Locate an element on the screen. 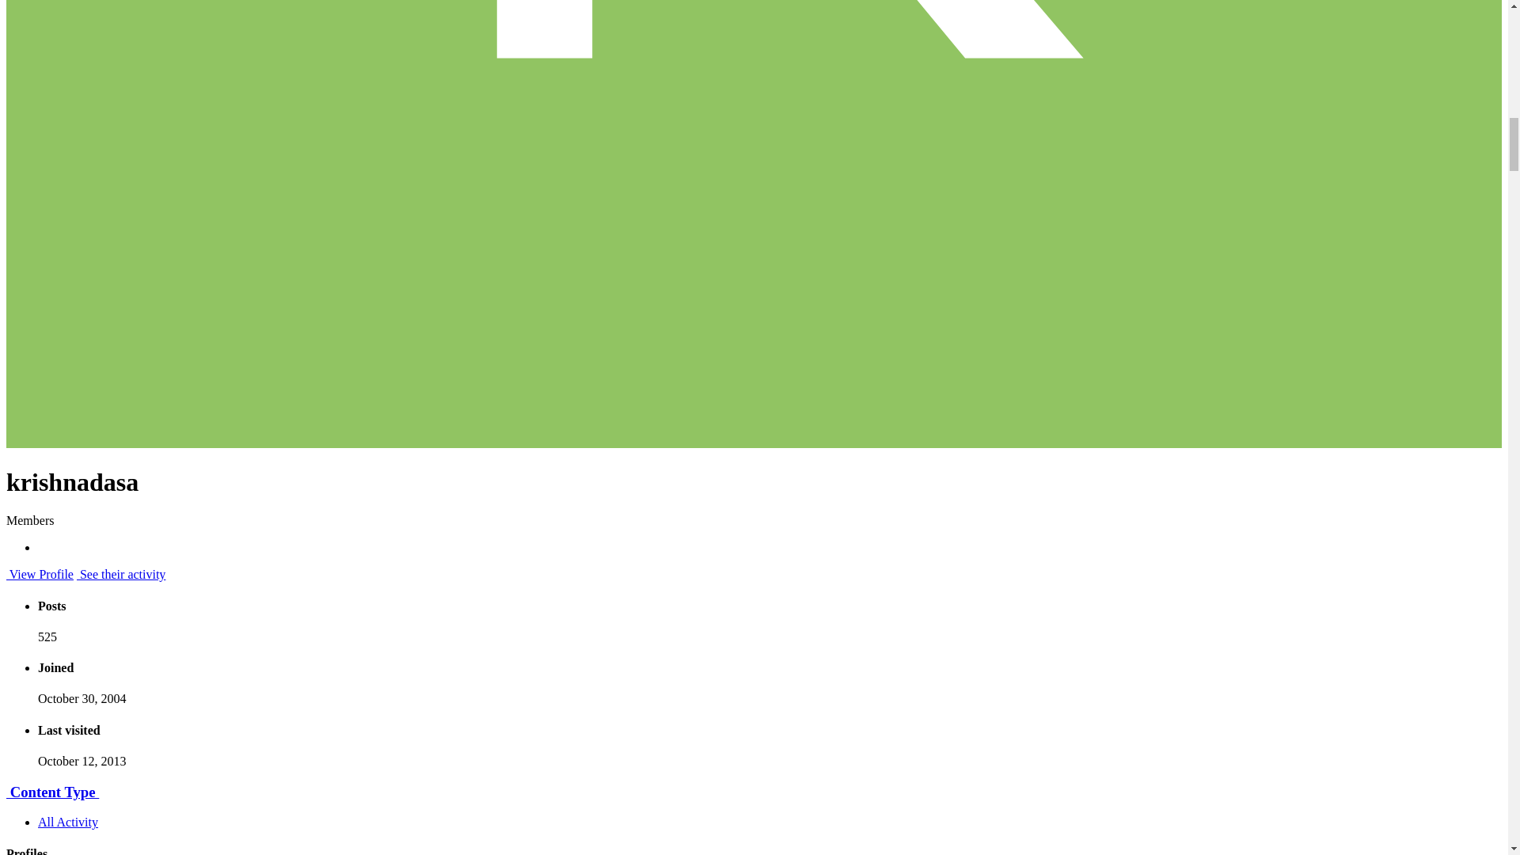   See their activity is located at coordinates (121, 575).